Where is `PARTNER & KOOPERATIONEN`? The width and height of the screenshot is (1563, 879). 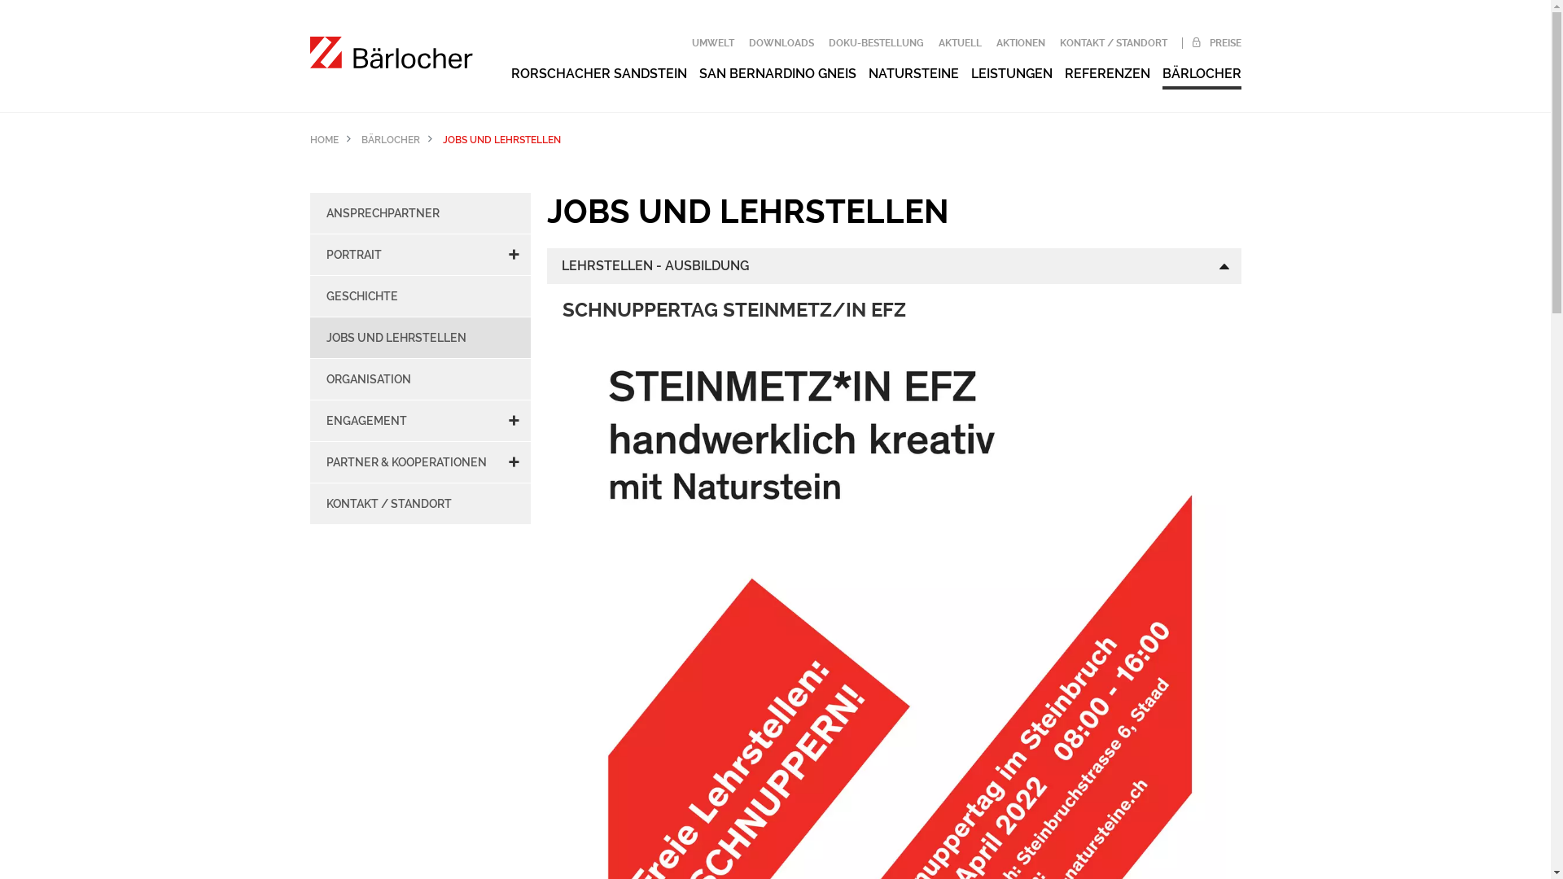 PARTNER & KOOPERATIONEN is located at coordinates (420, 462).